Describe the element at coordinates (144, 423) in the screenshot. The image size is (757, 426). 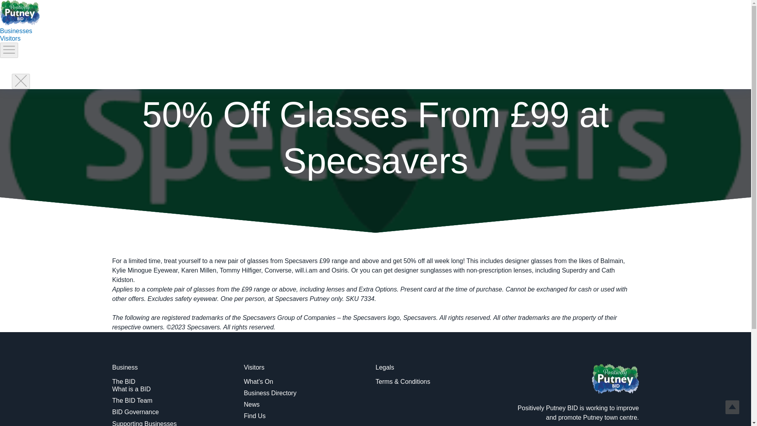
I see `Supporting Businesses` at that location.